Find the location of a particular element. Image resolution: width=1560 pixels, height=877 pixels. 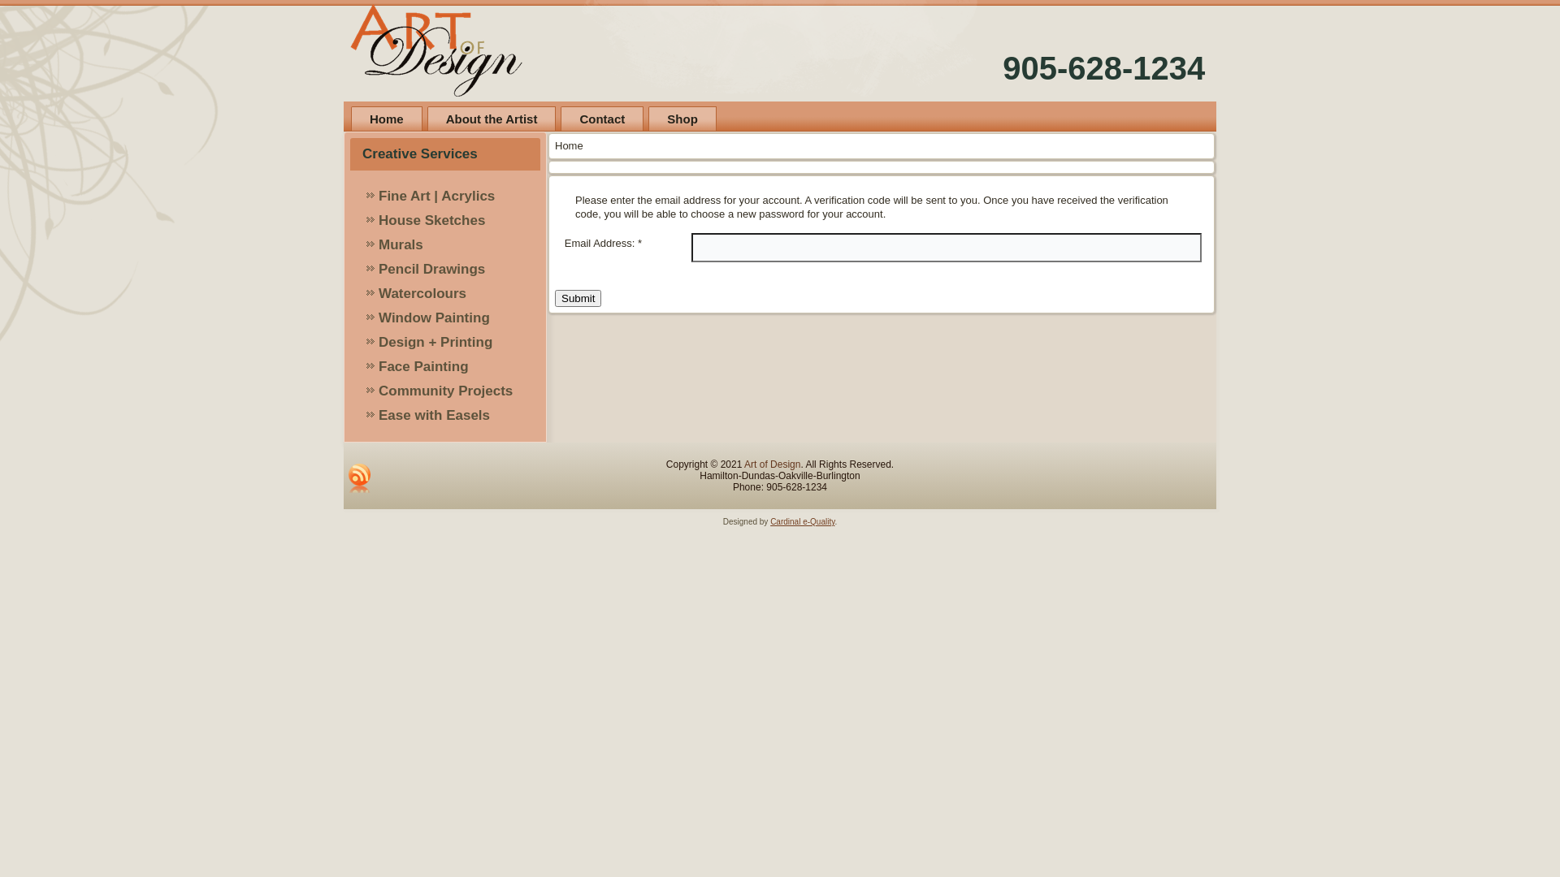

Face Painting is located at coordinates (445, 367).